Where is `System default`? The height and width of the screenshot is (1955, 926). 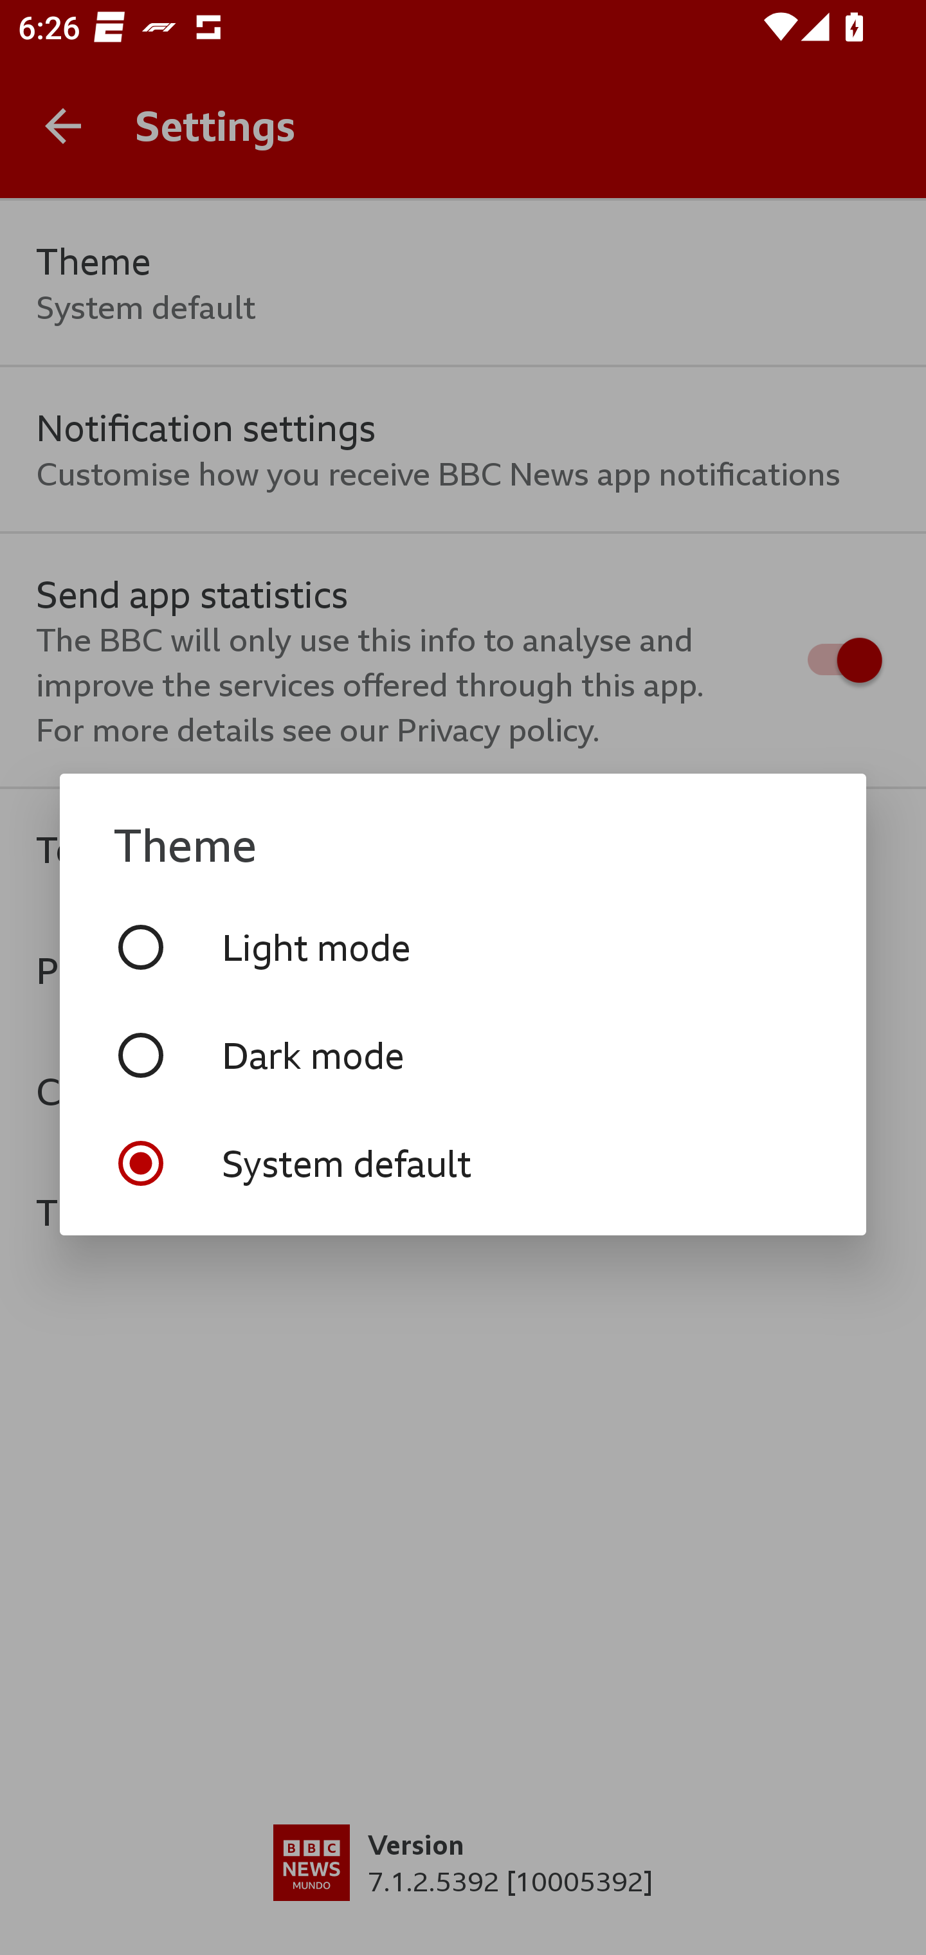
System default is located at coordinates (463, 1163).